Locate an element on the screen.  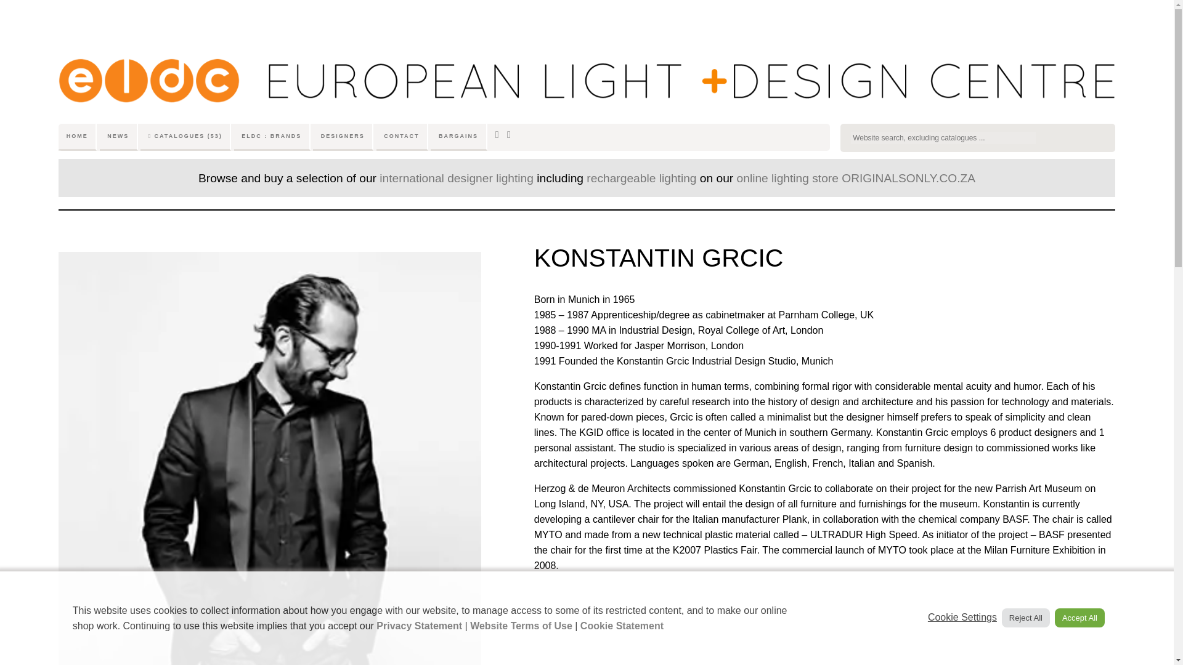
DESIGNERS is located at coordinates (343, 134).